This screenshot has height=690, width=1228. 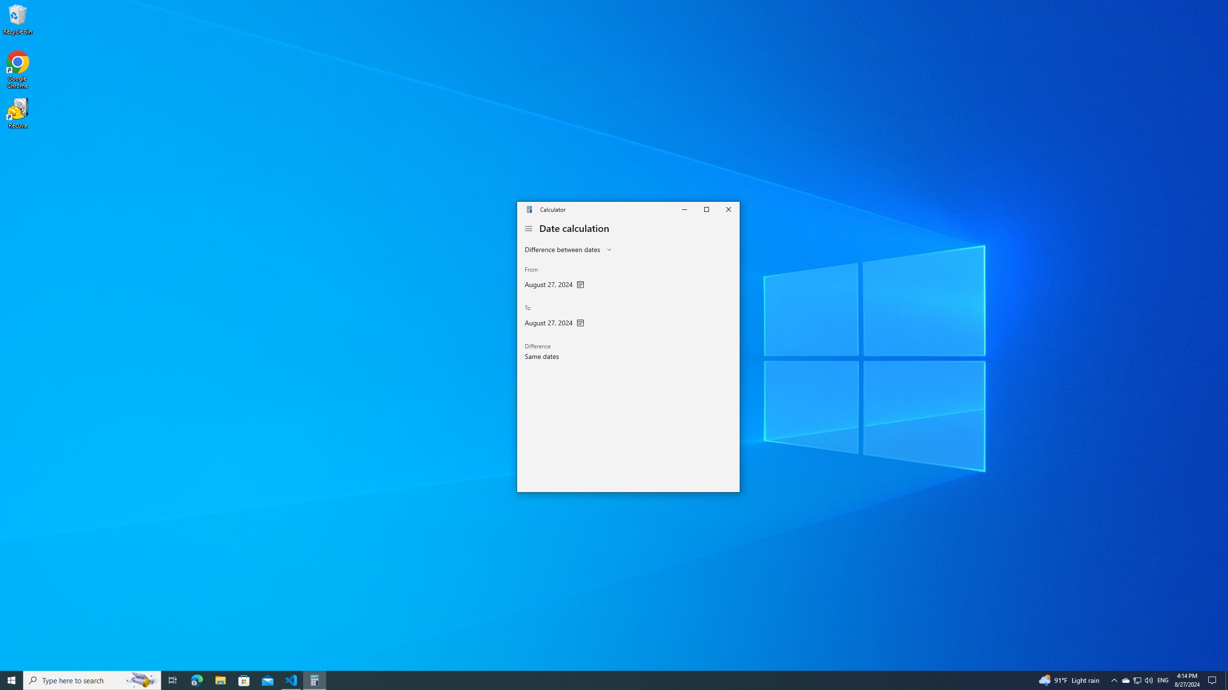 What do you see at coordinates (529, 229) in the screenshot?
I see `Notification Chevron` at bounding box center [529, 229].